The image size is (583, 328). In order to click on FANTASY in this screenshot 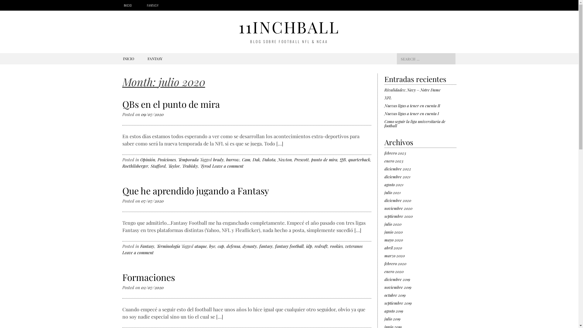, I will do `click(153, 5)`.